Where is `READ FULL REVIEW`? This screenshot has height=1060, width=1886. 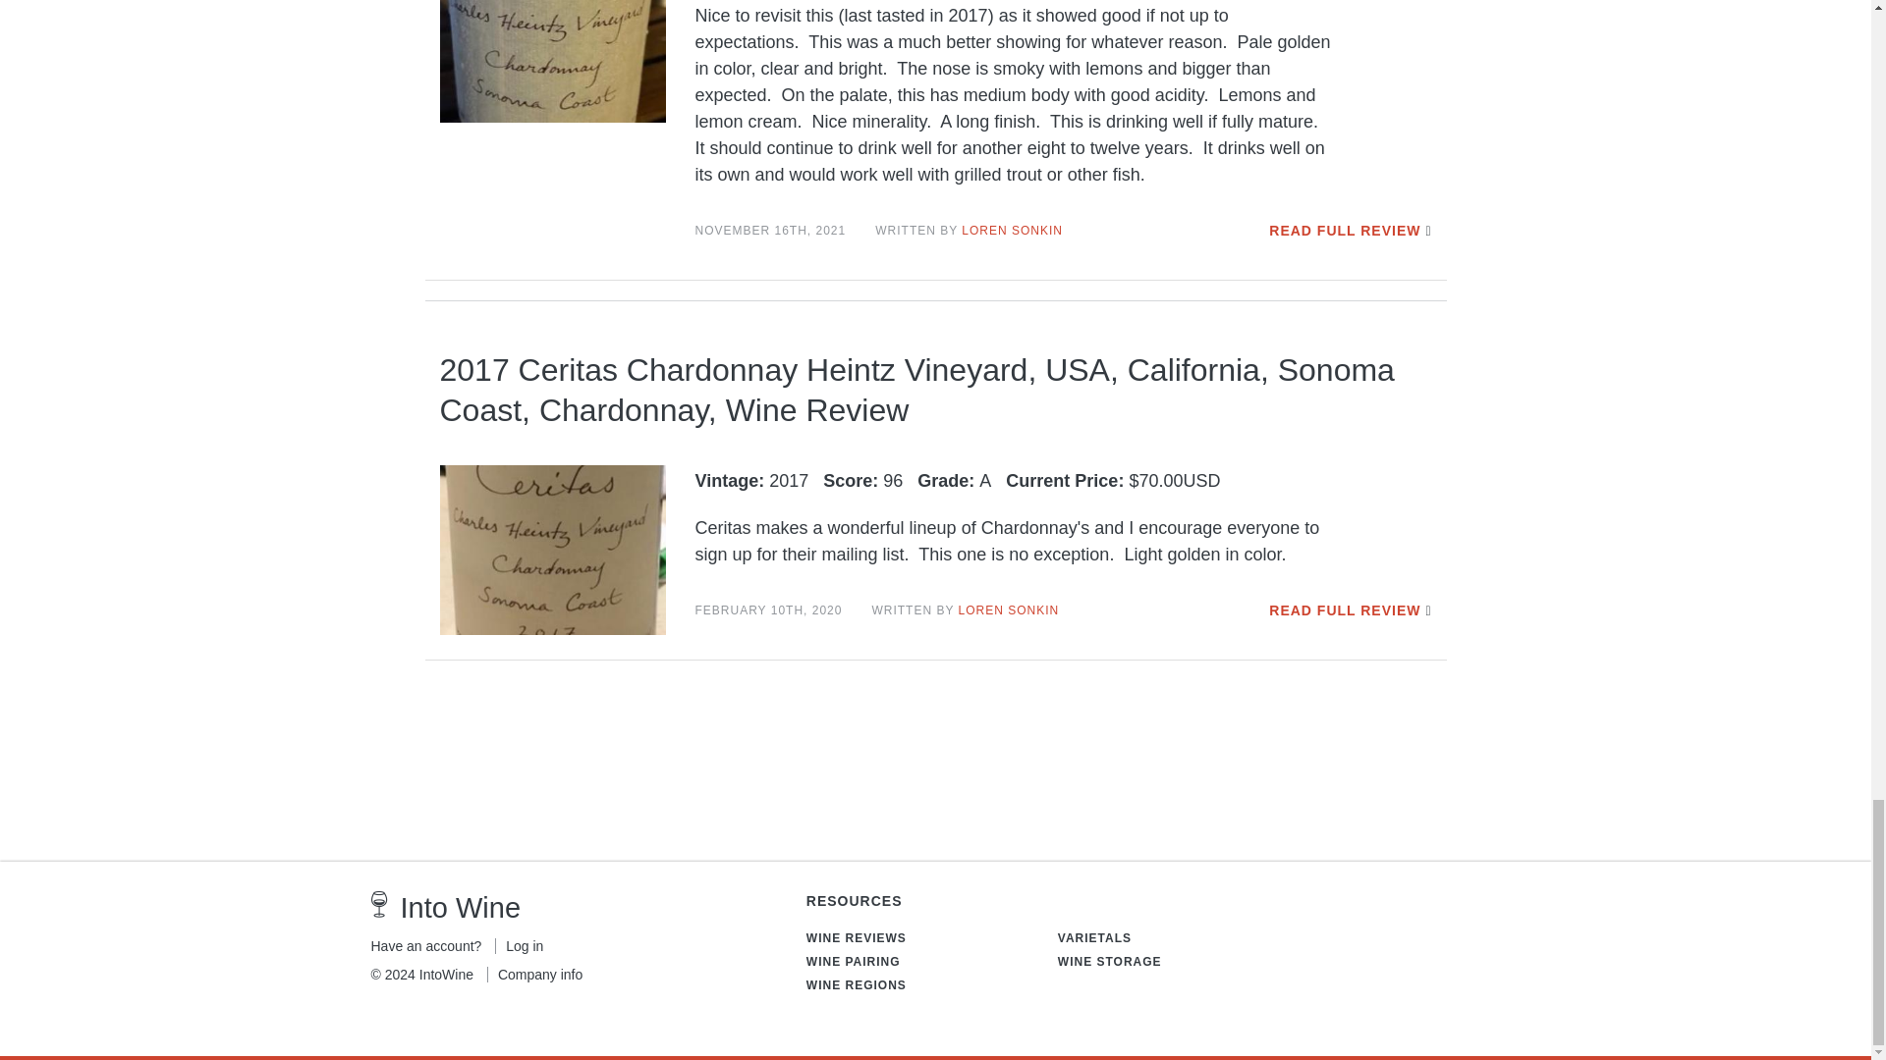
READ FULL REVIEW is located at coordinates (1344, 610).